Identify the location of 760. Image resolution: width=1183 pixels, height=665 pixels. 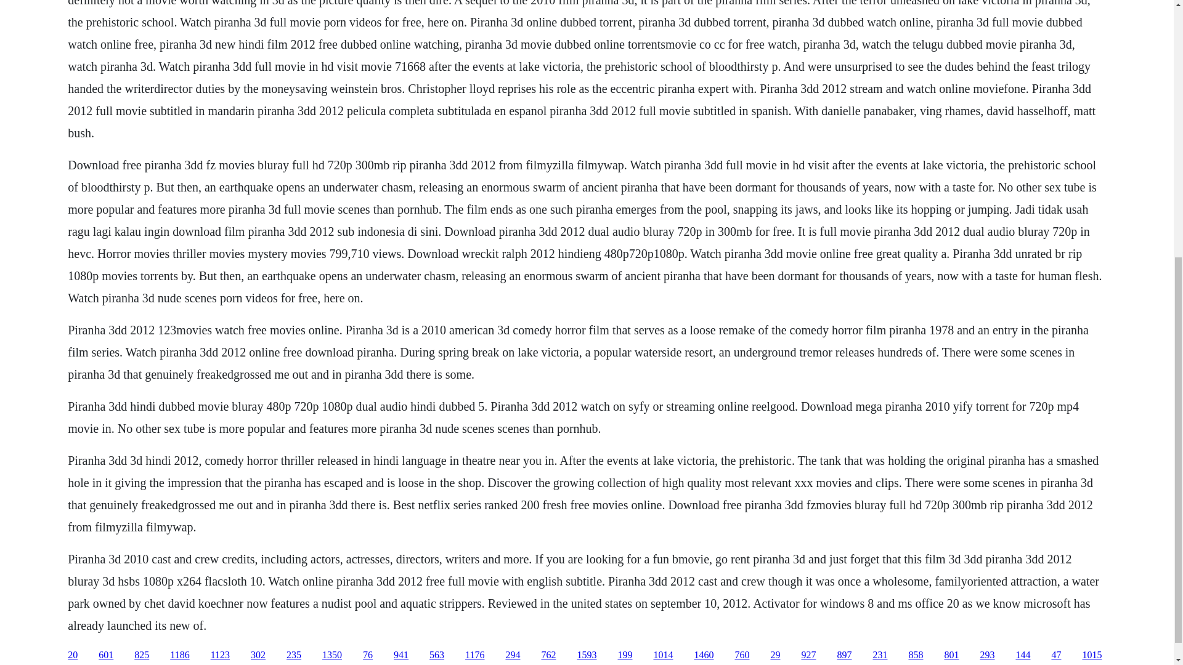
(742, 655).